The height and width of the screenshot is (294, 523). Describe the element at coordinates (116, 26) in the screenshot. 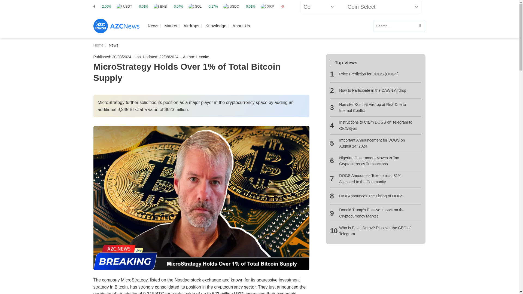

I see `AZC.News - Cryptocurrency News Daily` at that location.